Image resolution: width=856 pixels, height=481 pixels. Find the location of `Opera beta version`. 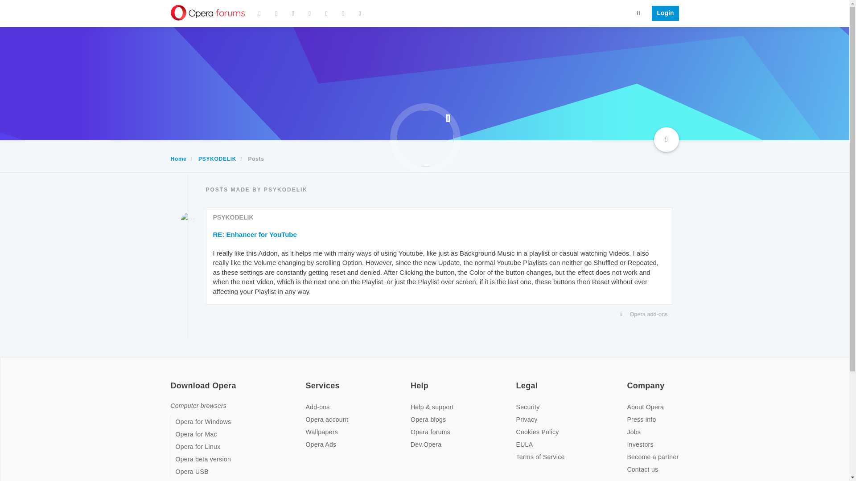

Opera beta version is located at coordinates (203, 459).